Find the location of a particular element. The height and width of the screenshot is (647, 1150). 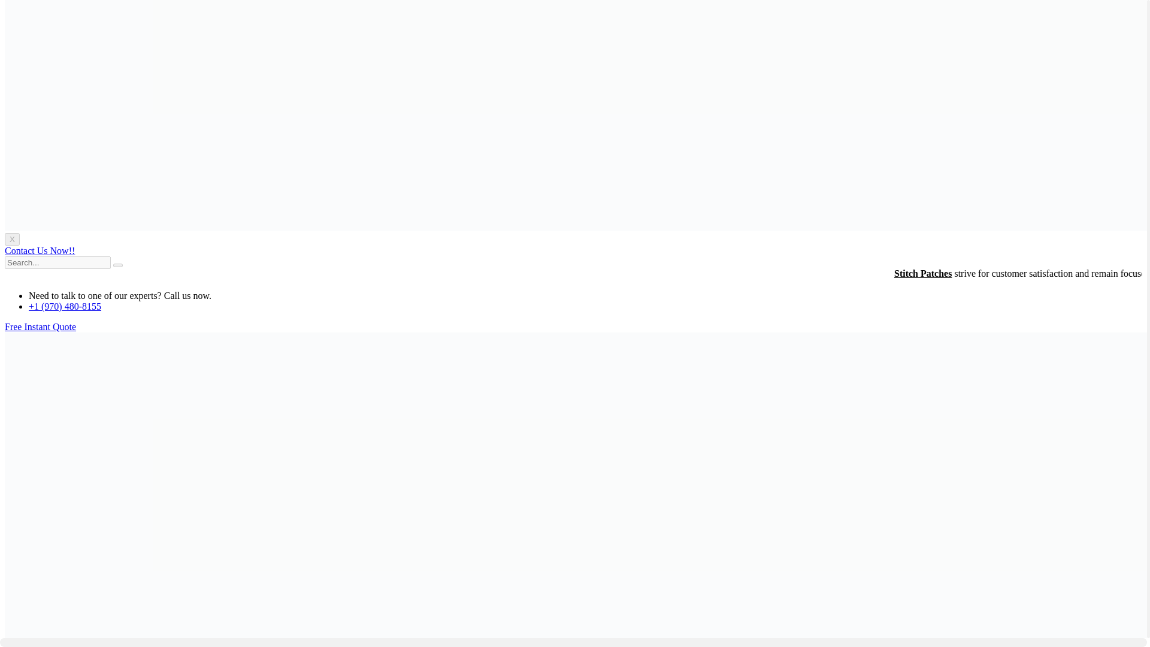

X is located at coordinates (12, 239).